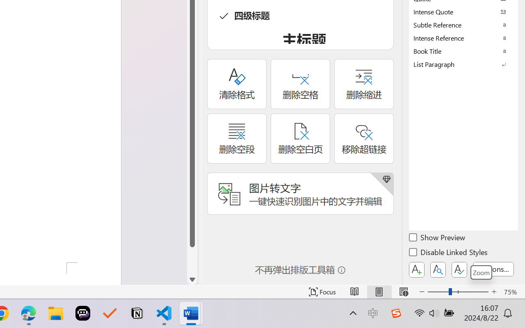  What do you see at coordinates (463, 38) in the screenshot?
I see `Intense Reference` at bounding box center [463, 38].